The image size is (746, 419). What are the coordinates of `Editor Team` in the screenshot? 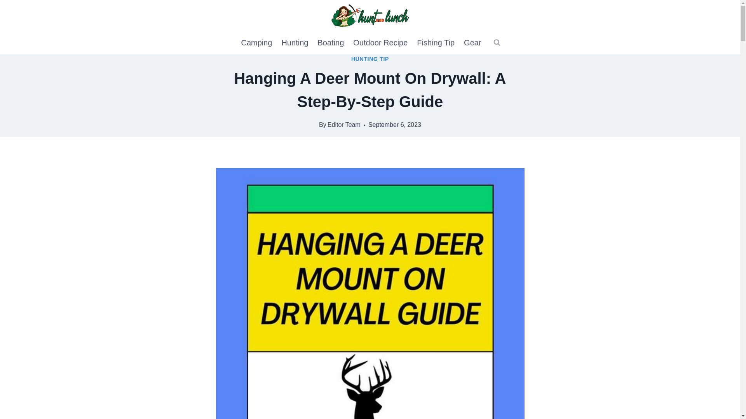 It's located at (343, 125).